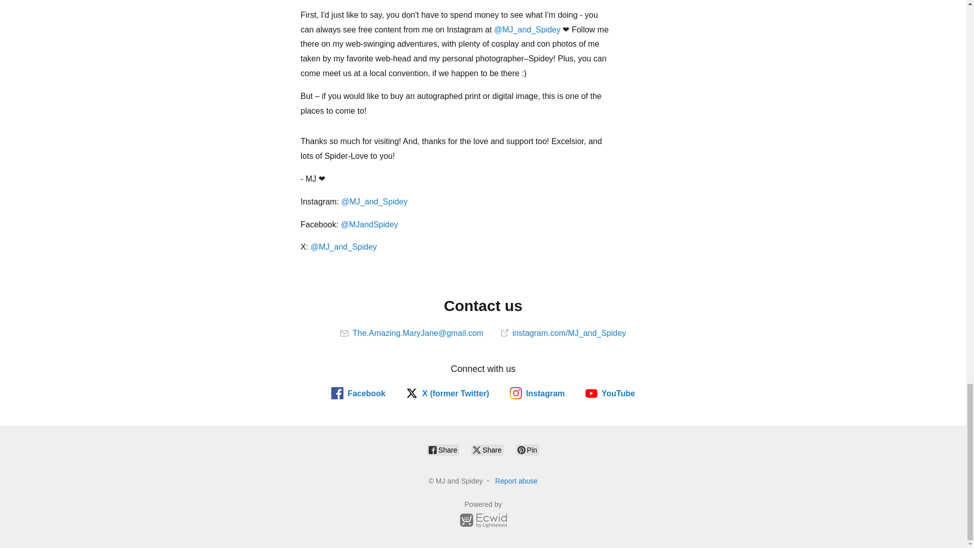  What do you see at coordinates (528, 450) in the screenshot?
I see `Pin` at bounding box center [528, 450].